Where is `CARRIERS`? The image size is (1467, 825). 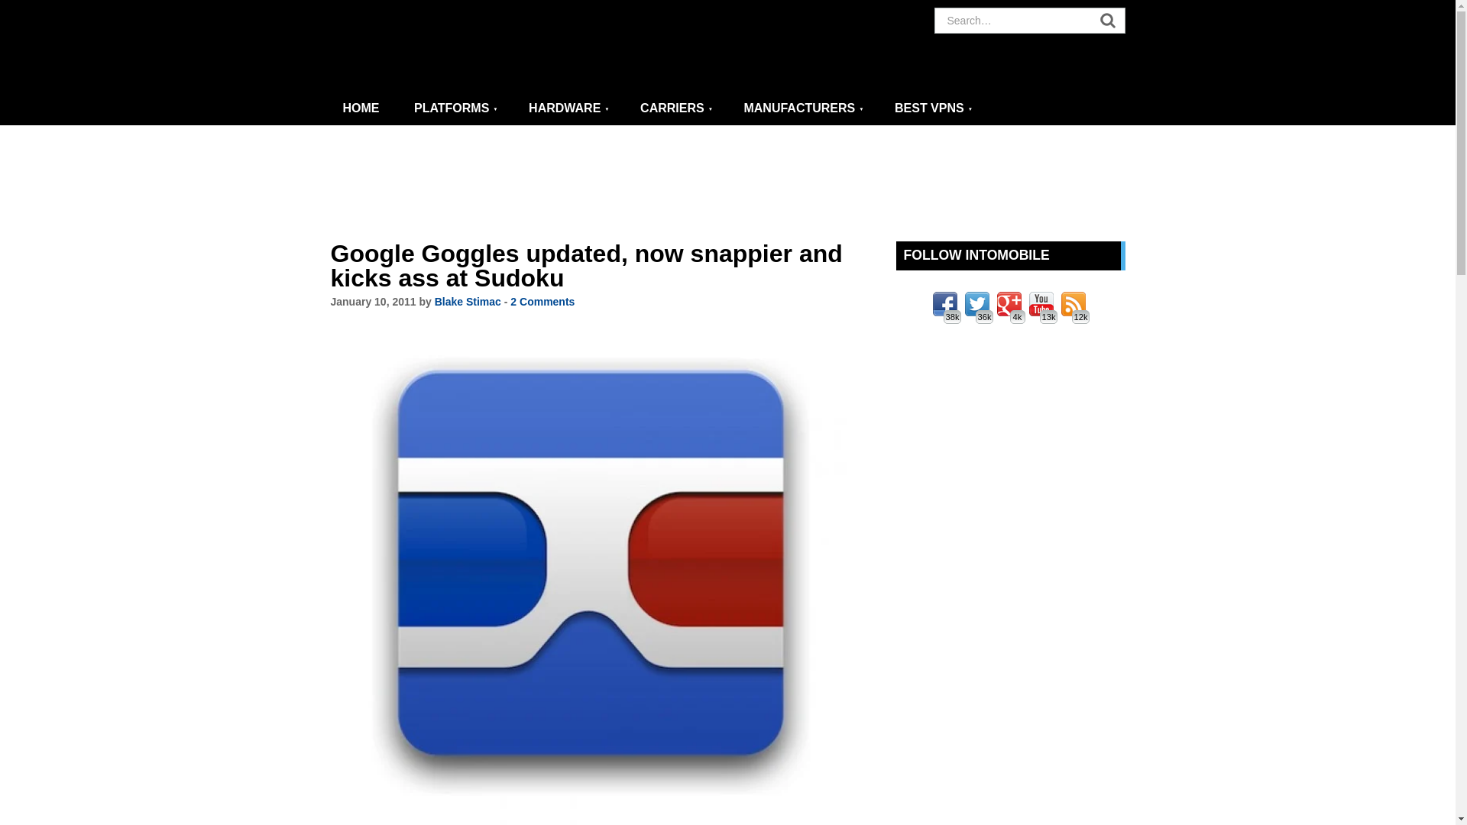
CARRIERS is located at coordinates (675, 108).